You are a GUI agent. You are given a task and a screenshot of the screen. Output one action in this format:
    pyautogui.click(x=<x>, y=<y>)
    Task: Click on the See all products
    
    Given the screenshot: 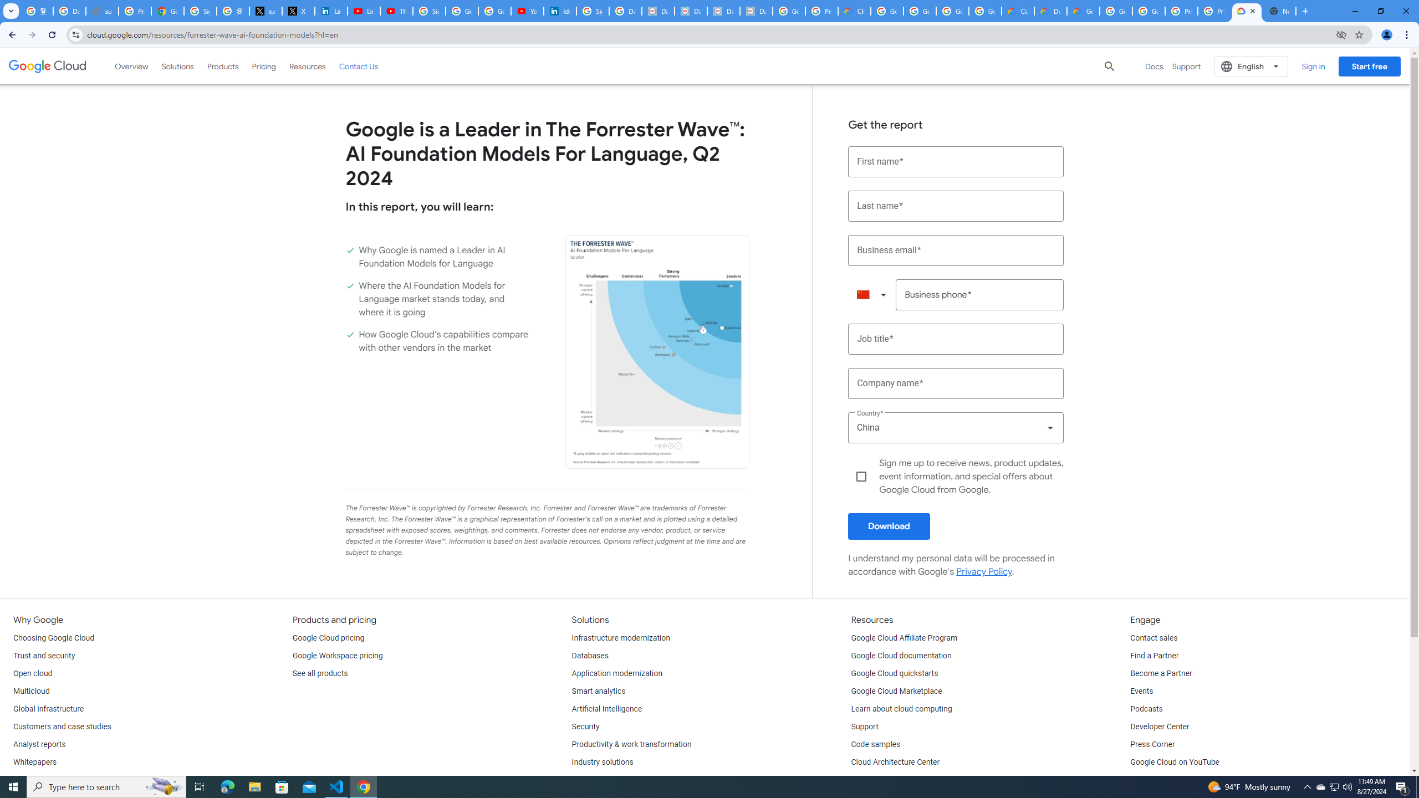 What is the action you would take?
    pyautogui.click(x=320, y=674)
    